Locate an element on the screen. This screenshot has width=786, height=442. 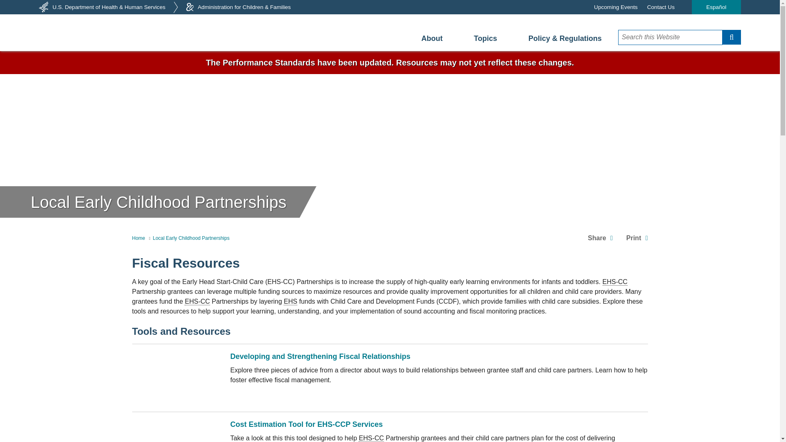
Performance Standards is located at coordinates (390, 63).